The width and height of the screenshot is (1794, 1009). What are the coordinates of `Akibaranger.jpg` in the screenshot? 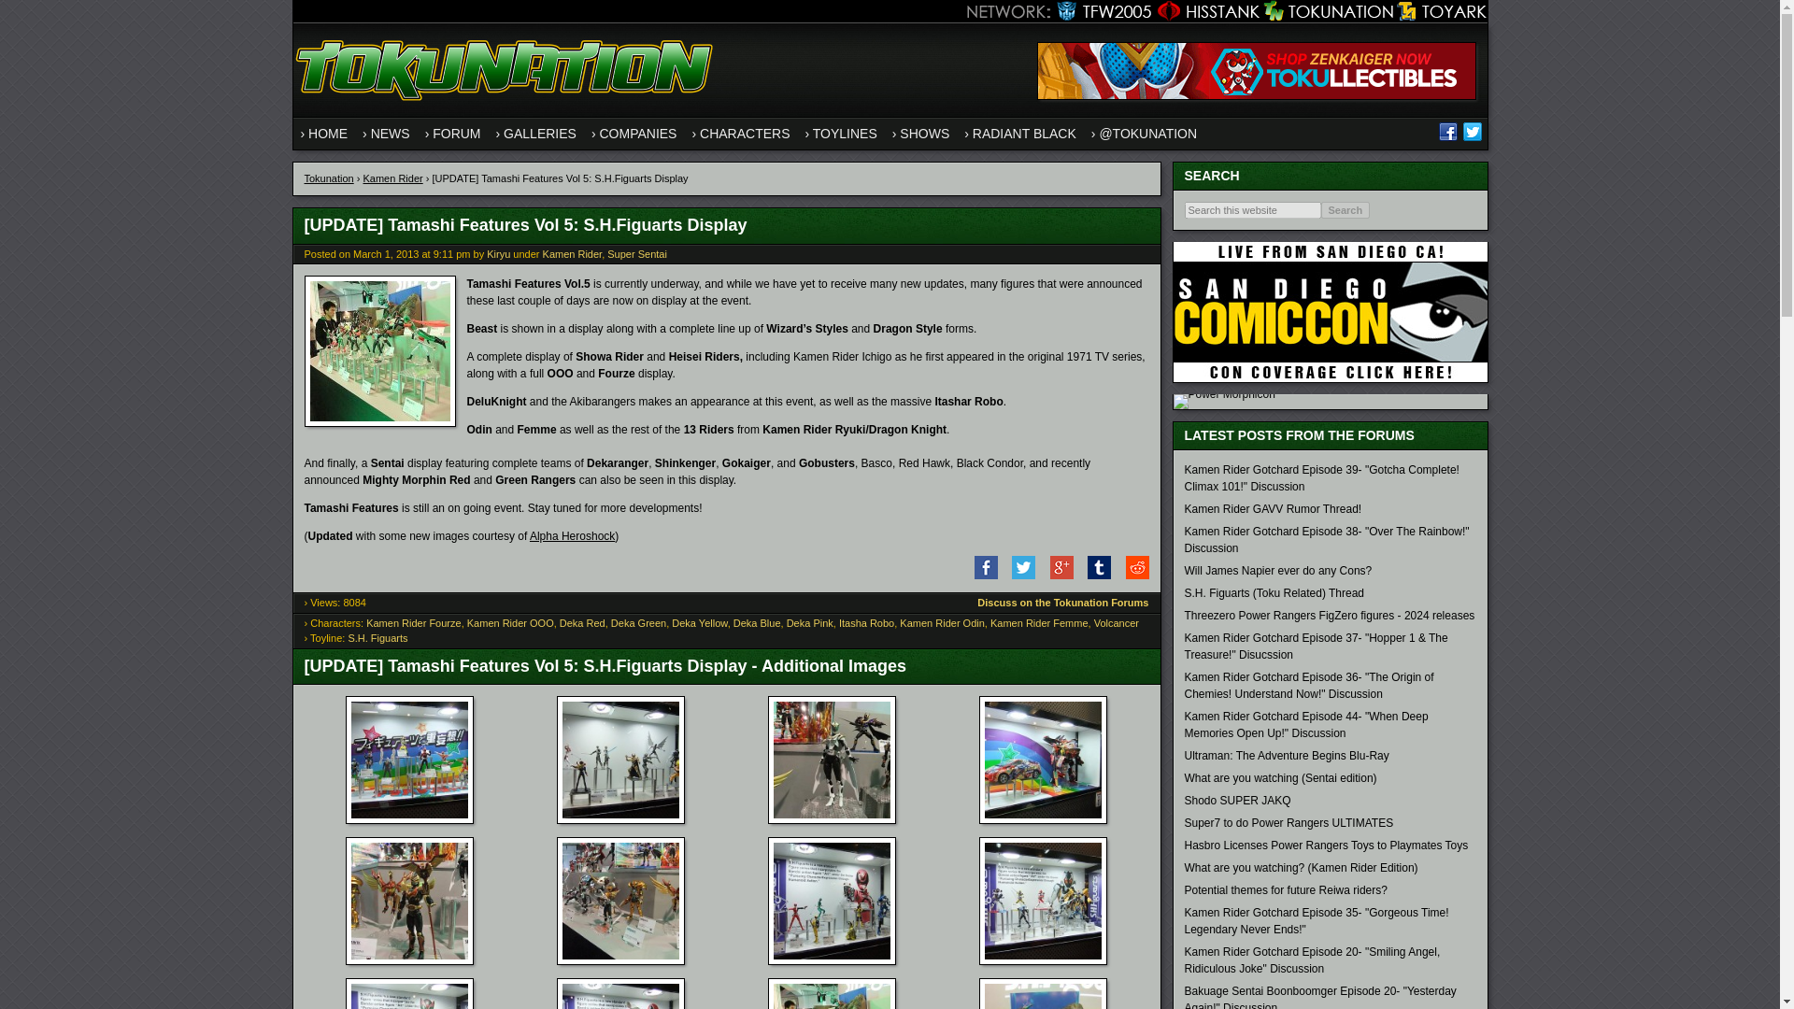 It's located at (409, 819).